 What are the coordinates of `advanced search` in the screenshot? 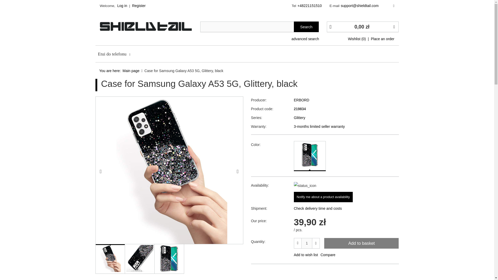 It's located at (305, 37).